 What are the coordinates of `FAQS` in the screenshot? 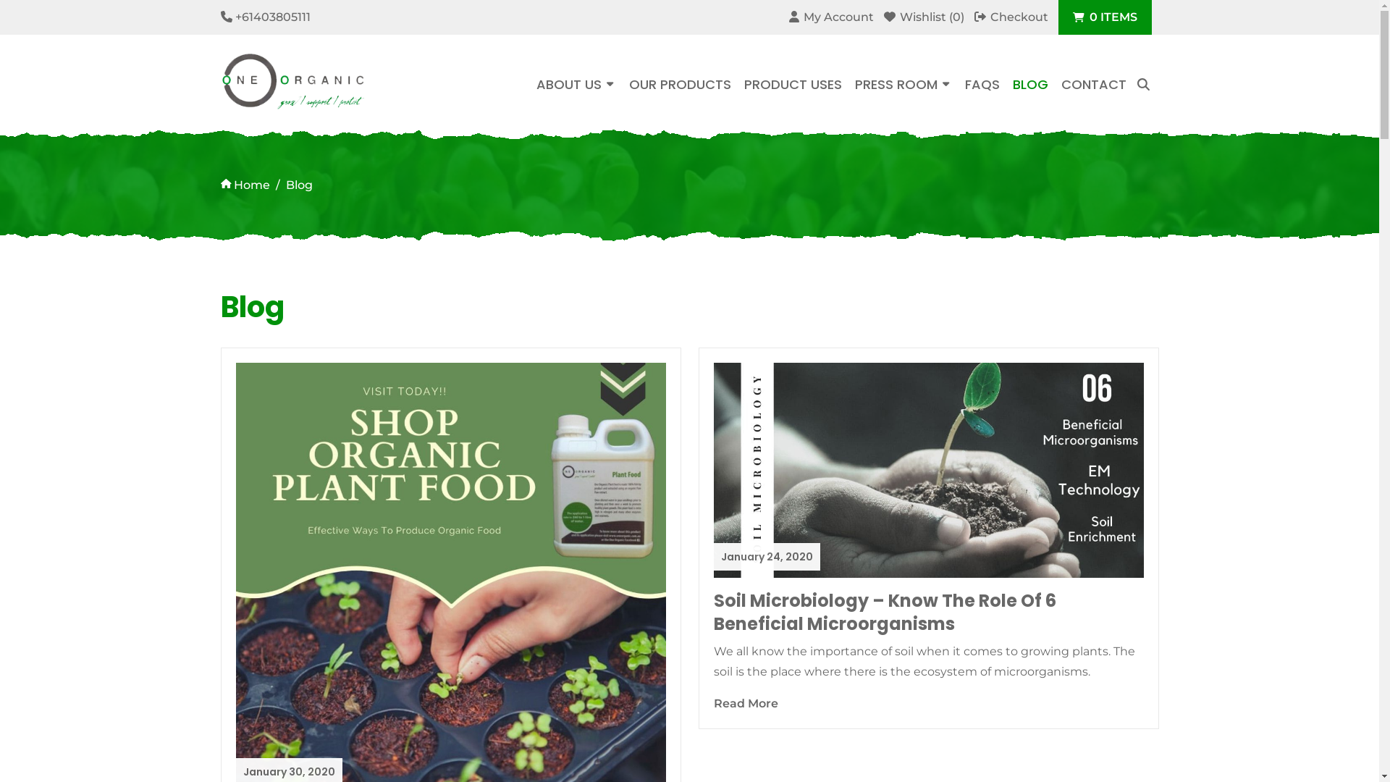 It's located at (982, 85).